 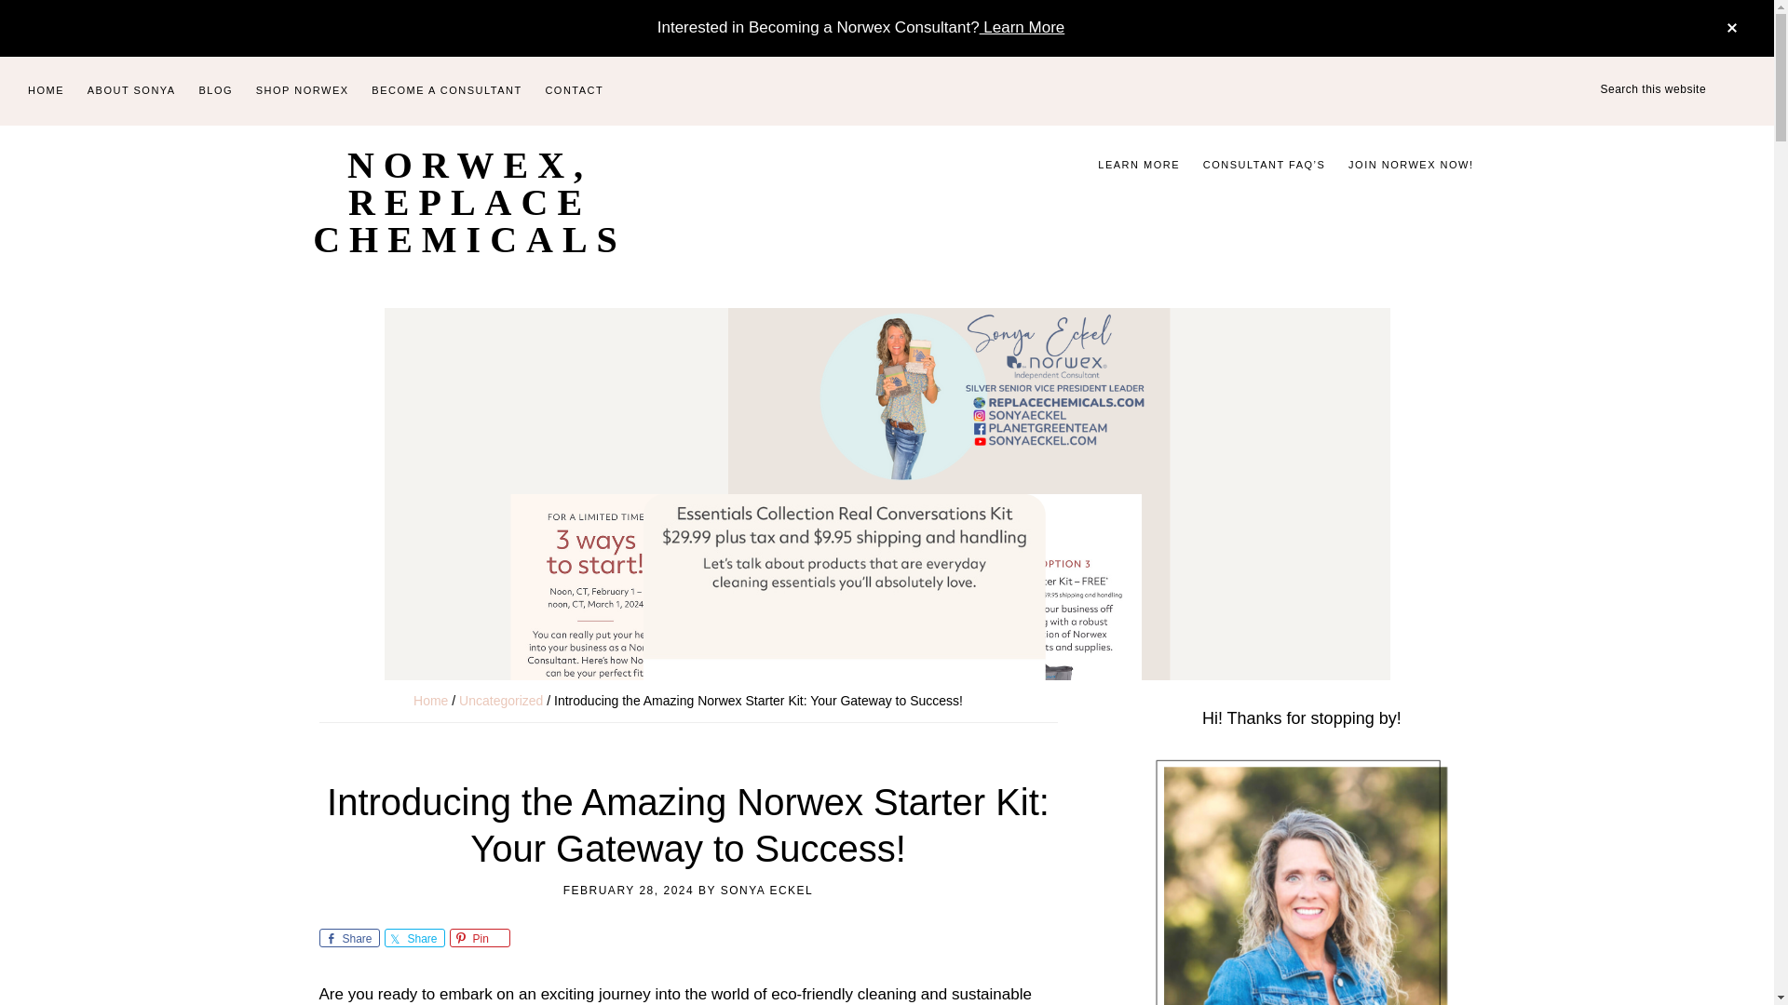 What do you see at coordinates (1410, 166) in the screenshot?
I see `JOIN NORWEX NOW!` at bounding box center [1410, 166].